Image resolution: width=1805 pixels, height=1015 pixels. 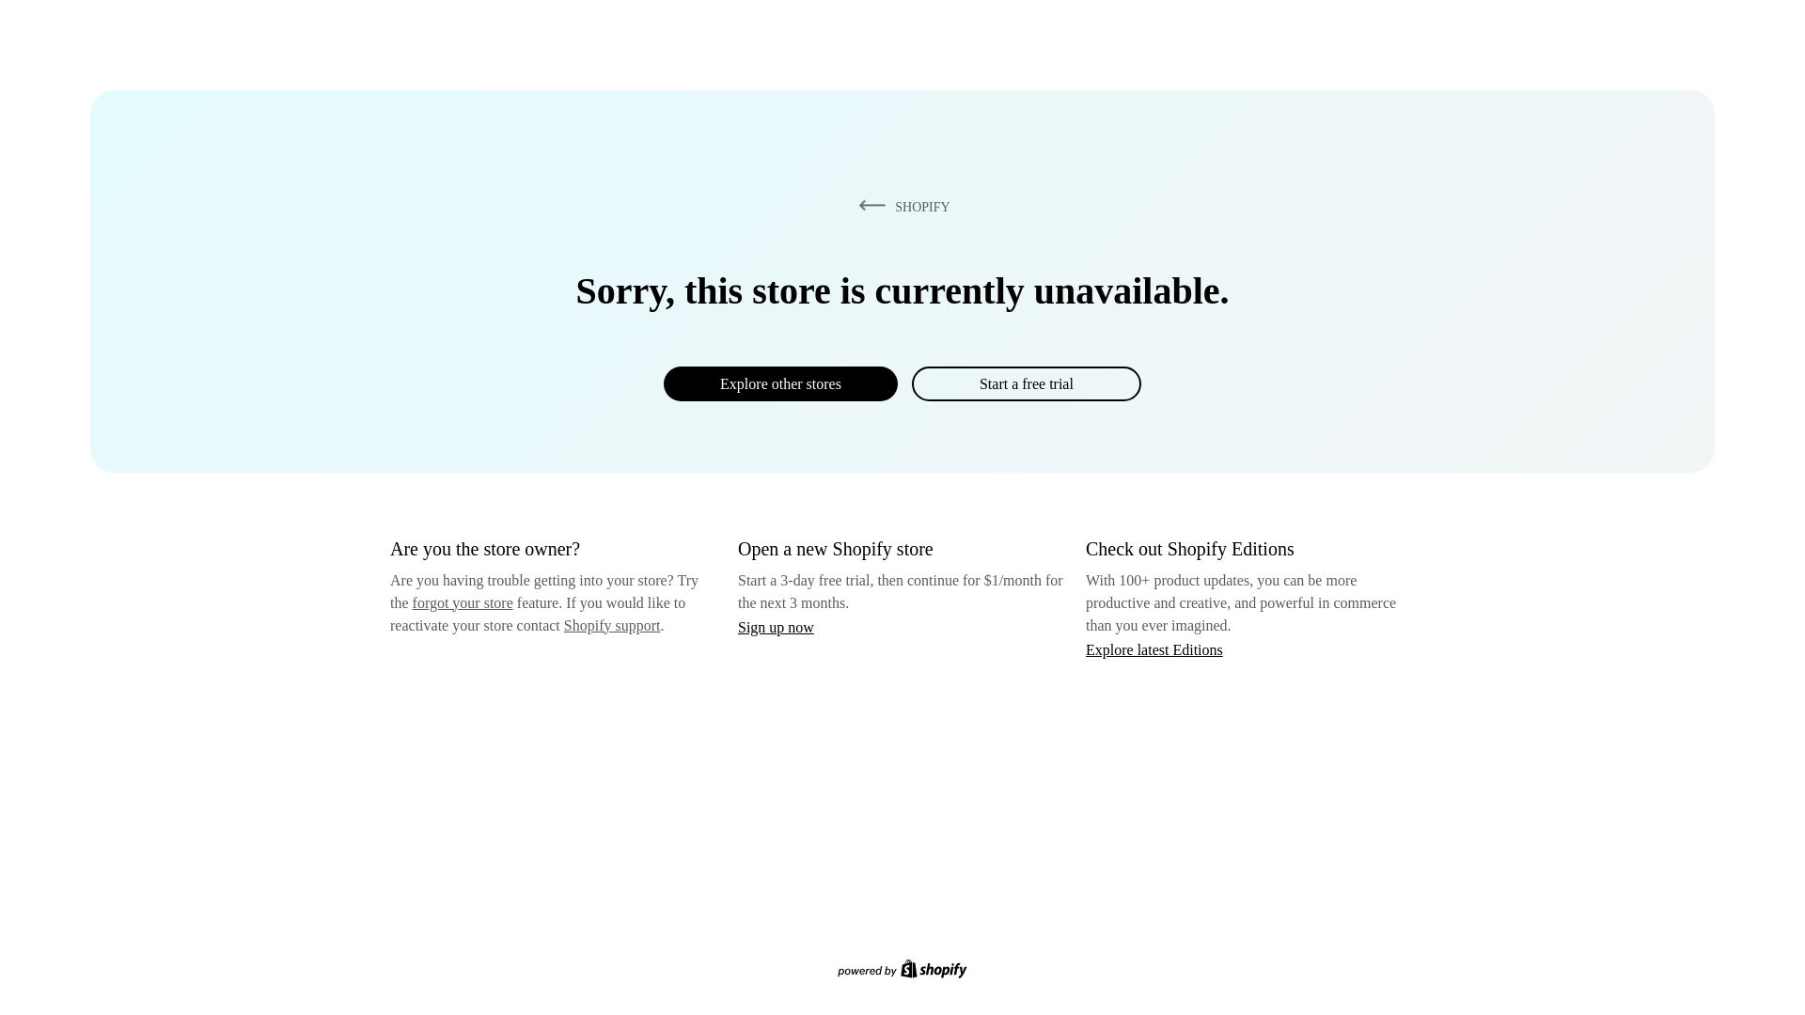 What do you see at coordinates (776, 627) in the screenshot?
I see `Sign up now` at bounding box center [776, 627].